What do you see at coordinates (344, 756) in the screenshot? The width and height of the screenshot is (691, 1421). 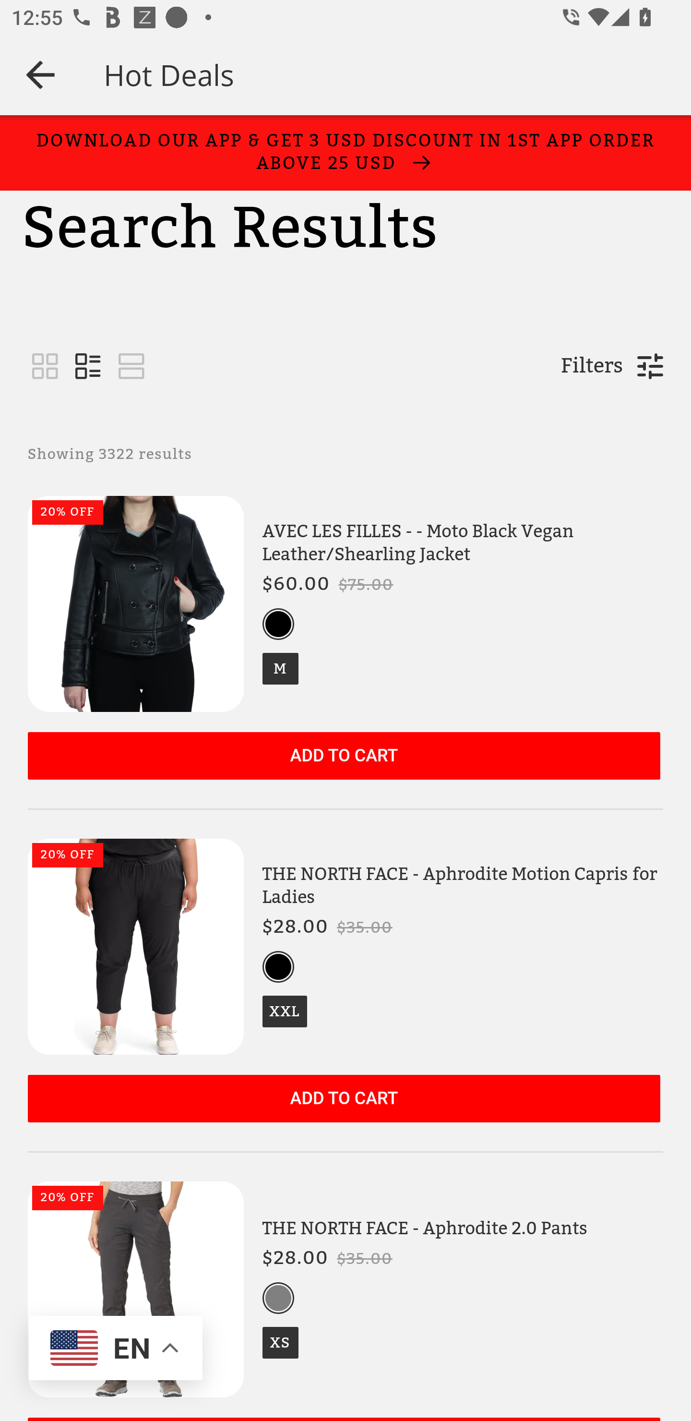 I see `ADD TO CART` at bounding box center [344, 756].